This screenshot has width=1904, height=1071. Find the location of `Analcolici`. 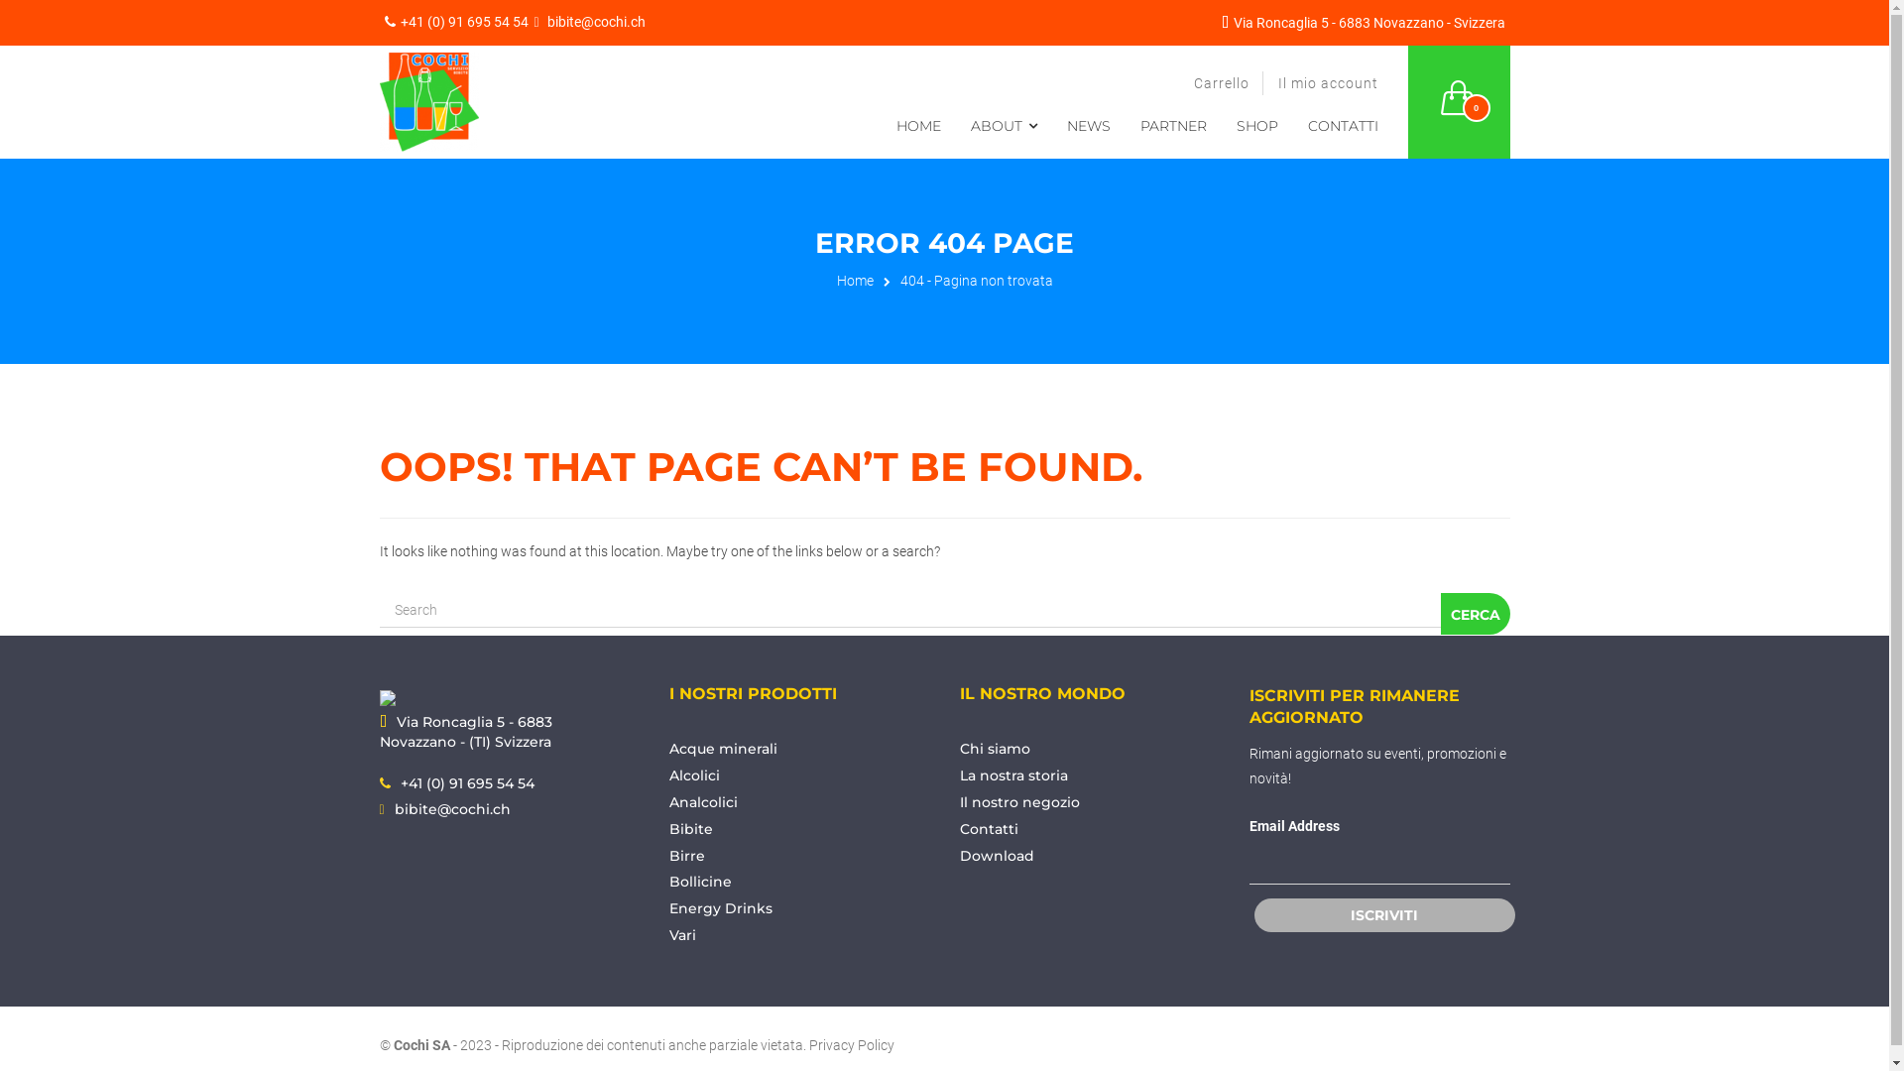

Analcolici is located at coordinates (704, 802).